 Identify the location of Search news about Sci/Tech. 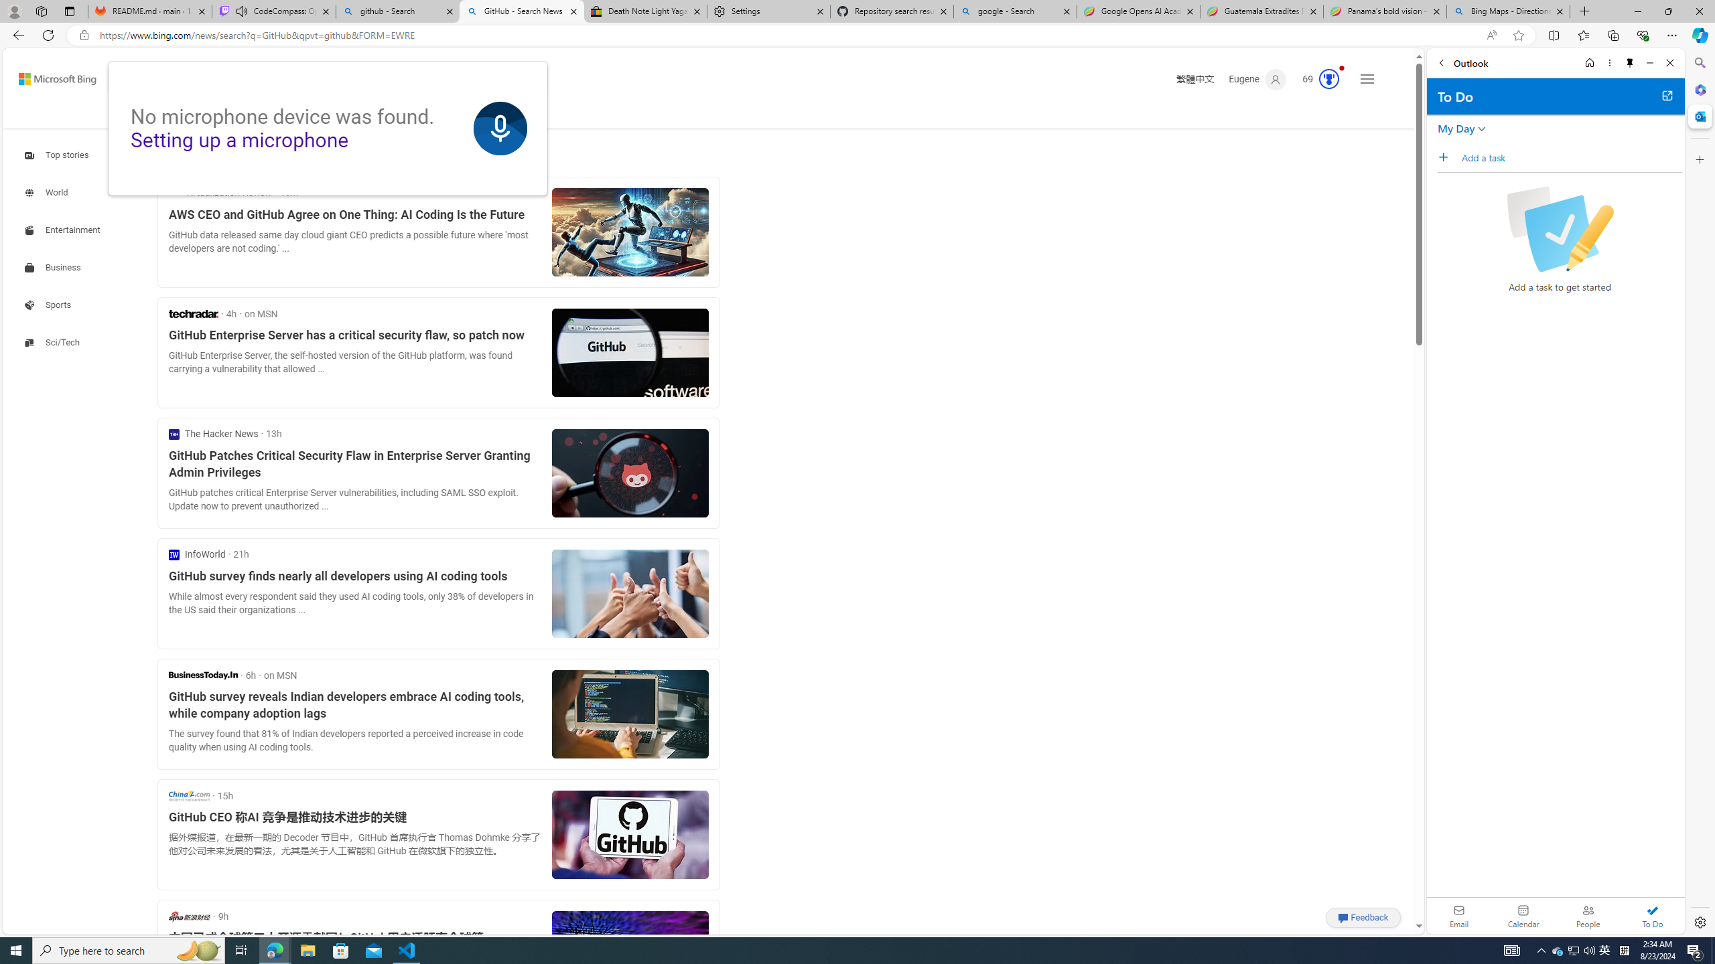
(54, 342).